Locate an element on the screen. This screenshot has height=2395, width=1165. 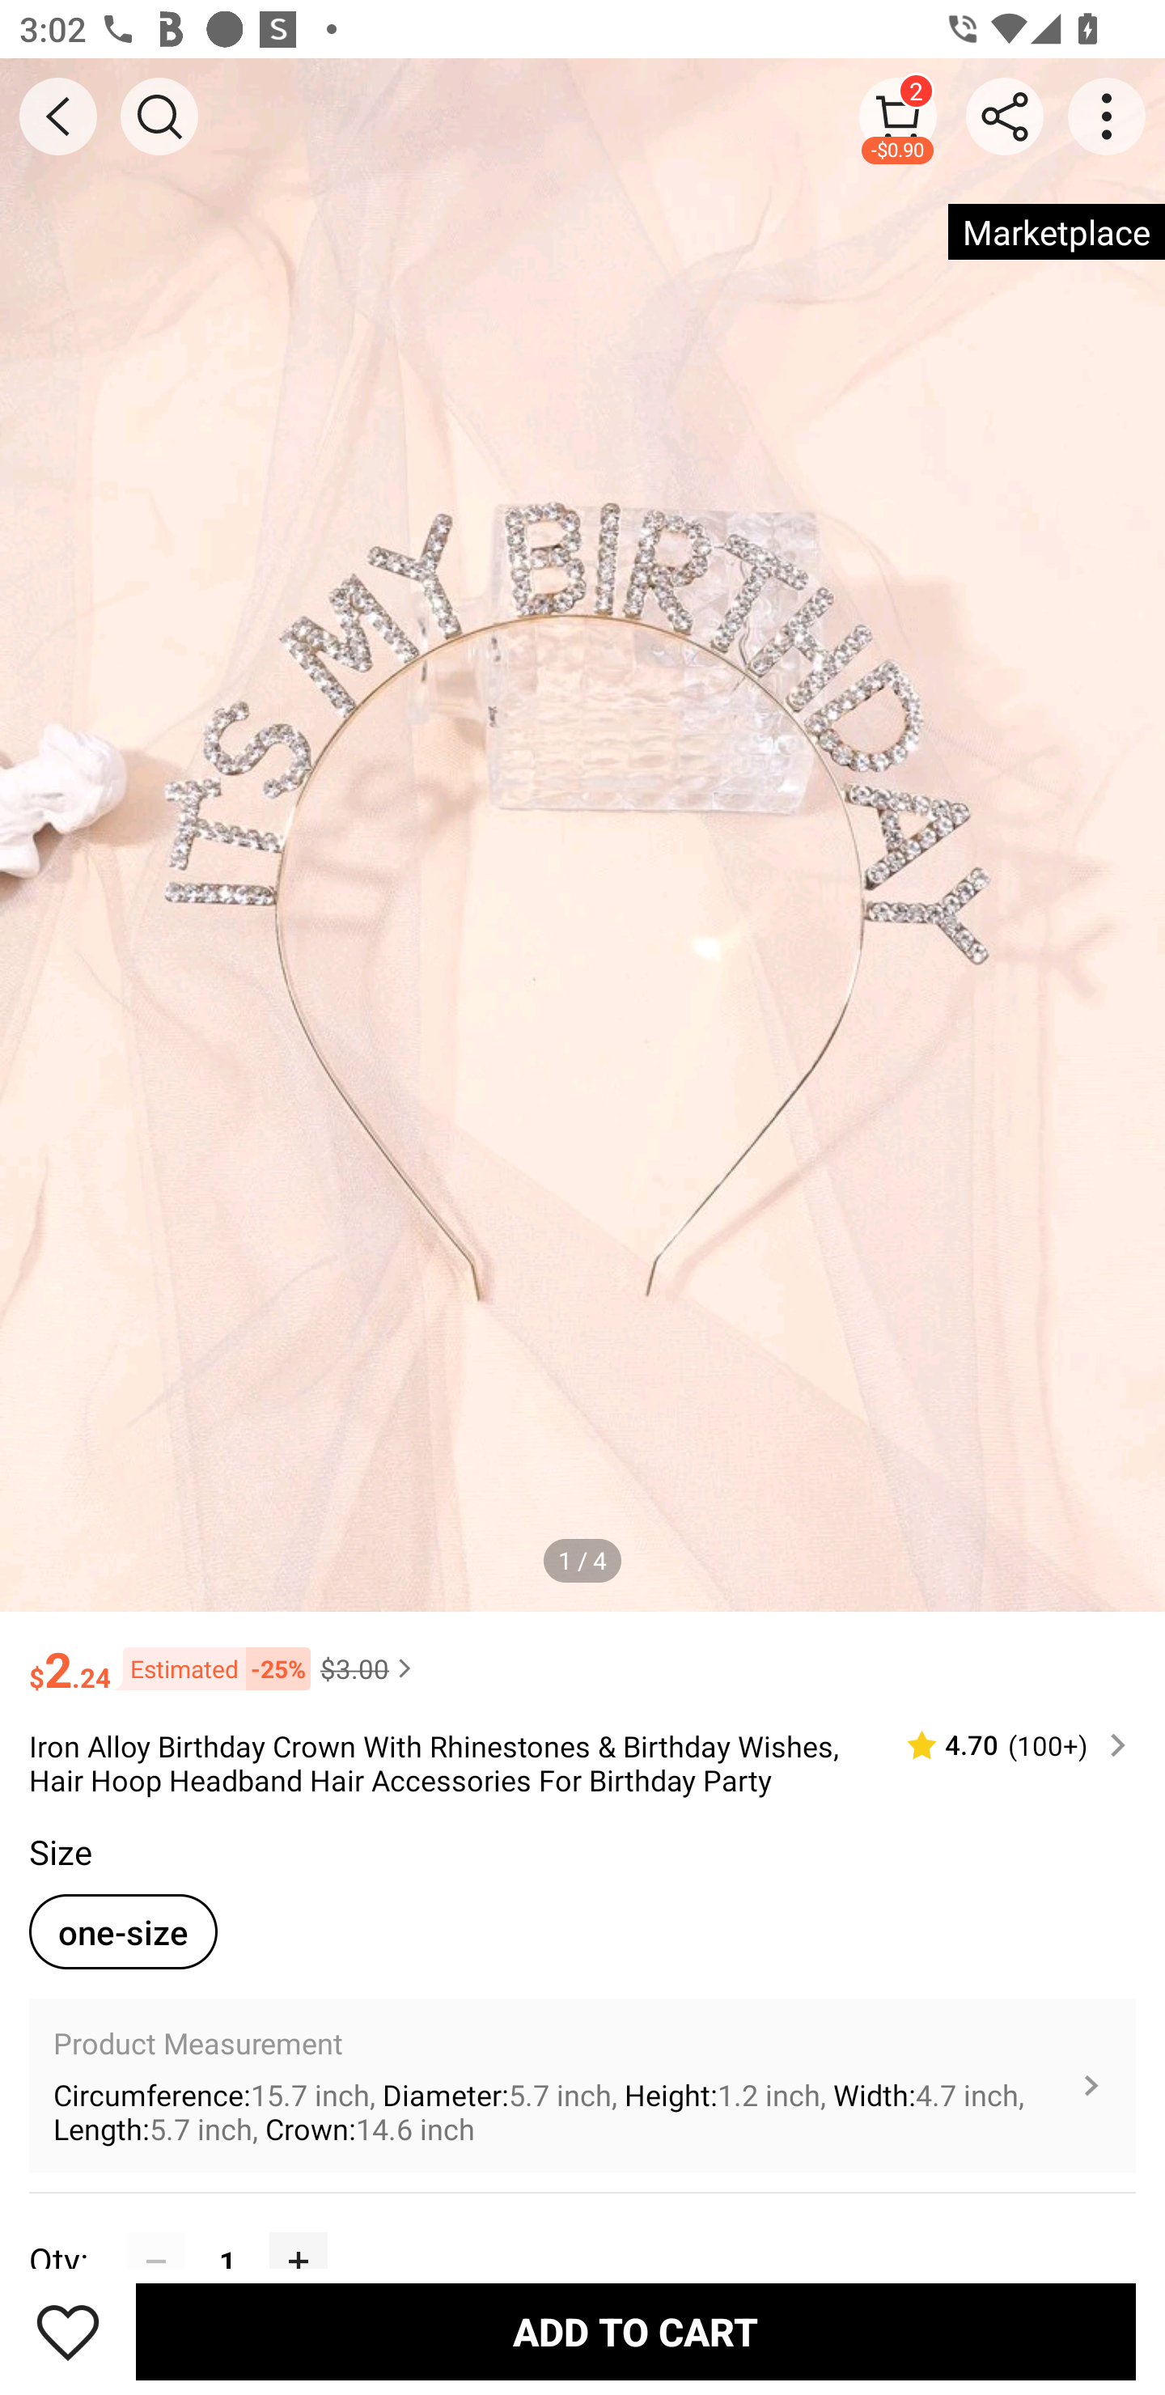
2 -$0.90 is located at coordinates (898, 116).